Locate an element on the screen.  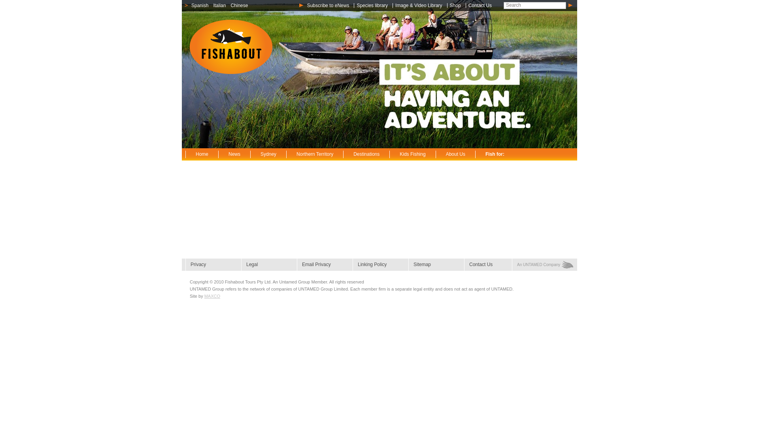
Legal is located at coordinates (269, 265).